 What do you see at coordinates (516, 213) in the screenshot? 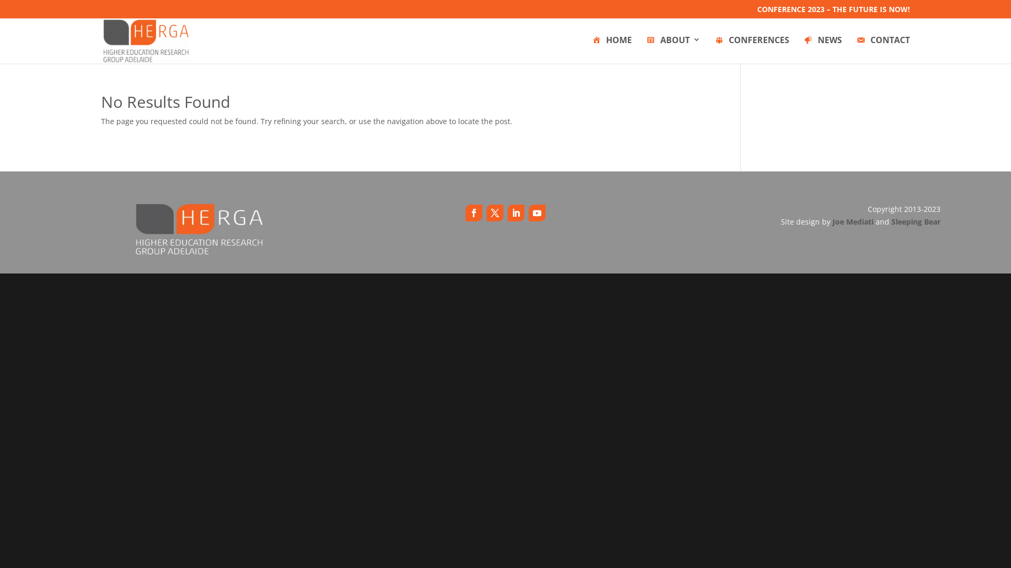
I see `Follow on LinkedIn` at bounding box center [516, 213].